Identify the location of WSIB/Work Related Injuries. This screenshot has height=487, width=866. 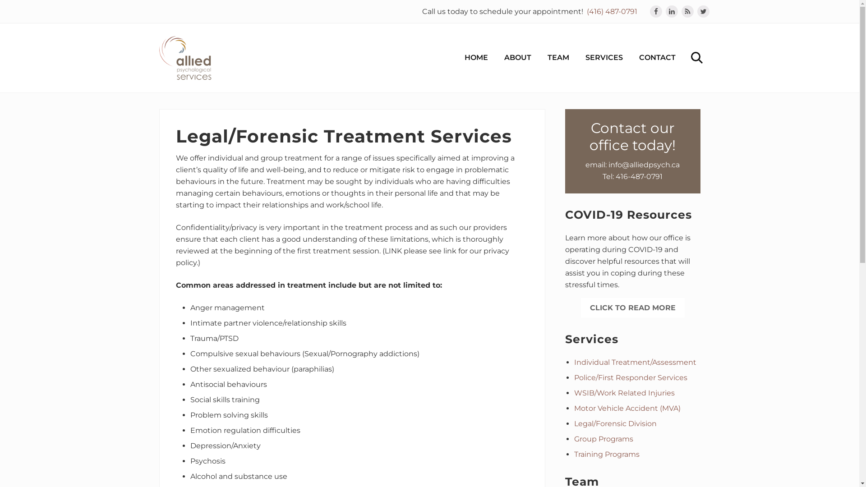
(624, 393).